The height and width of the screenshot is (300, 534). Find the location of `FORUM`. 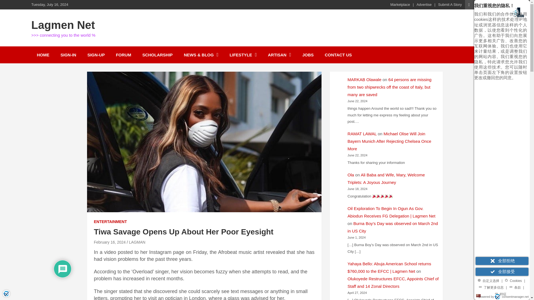

FORUM is located at coordinates (123, 55).